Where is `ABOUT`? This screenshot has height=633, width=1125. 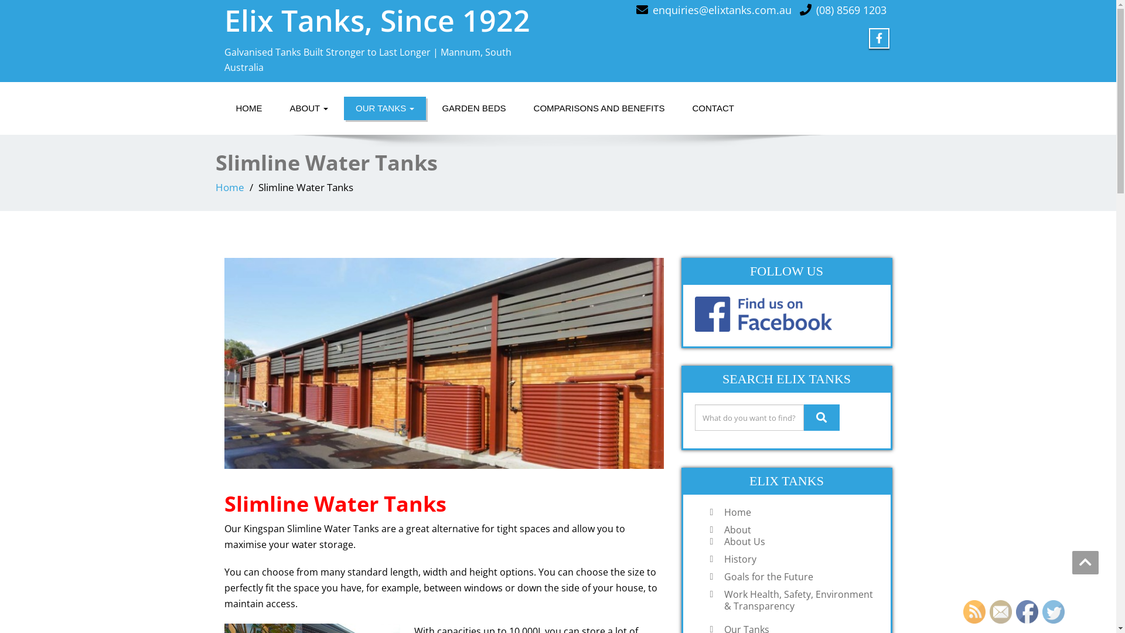 ABOUT is located at coordinates (309, 108).